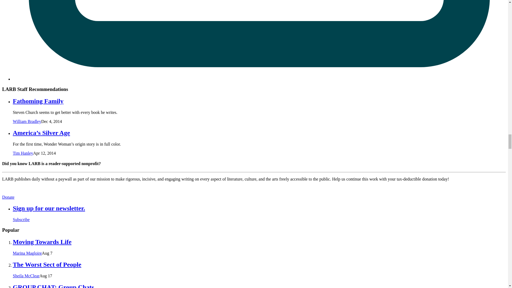 The height and width of the screenshot is (288, 512). Describe the element at coordinates (49, 208) in the screenshot. I see `Sign up for our newsletter.` at that location.